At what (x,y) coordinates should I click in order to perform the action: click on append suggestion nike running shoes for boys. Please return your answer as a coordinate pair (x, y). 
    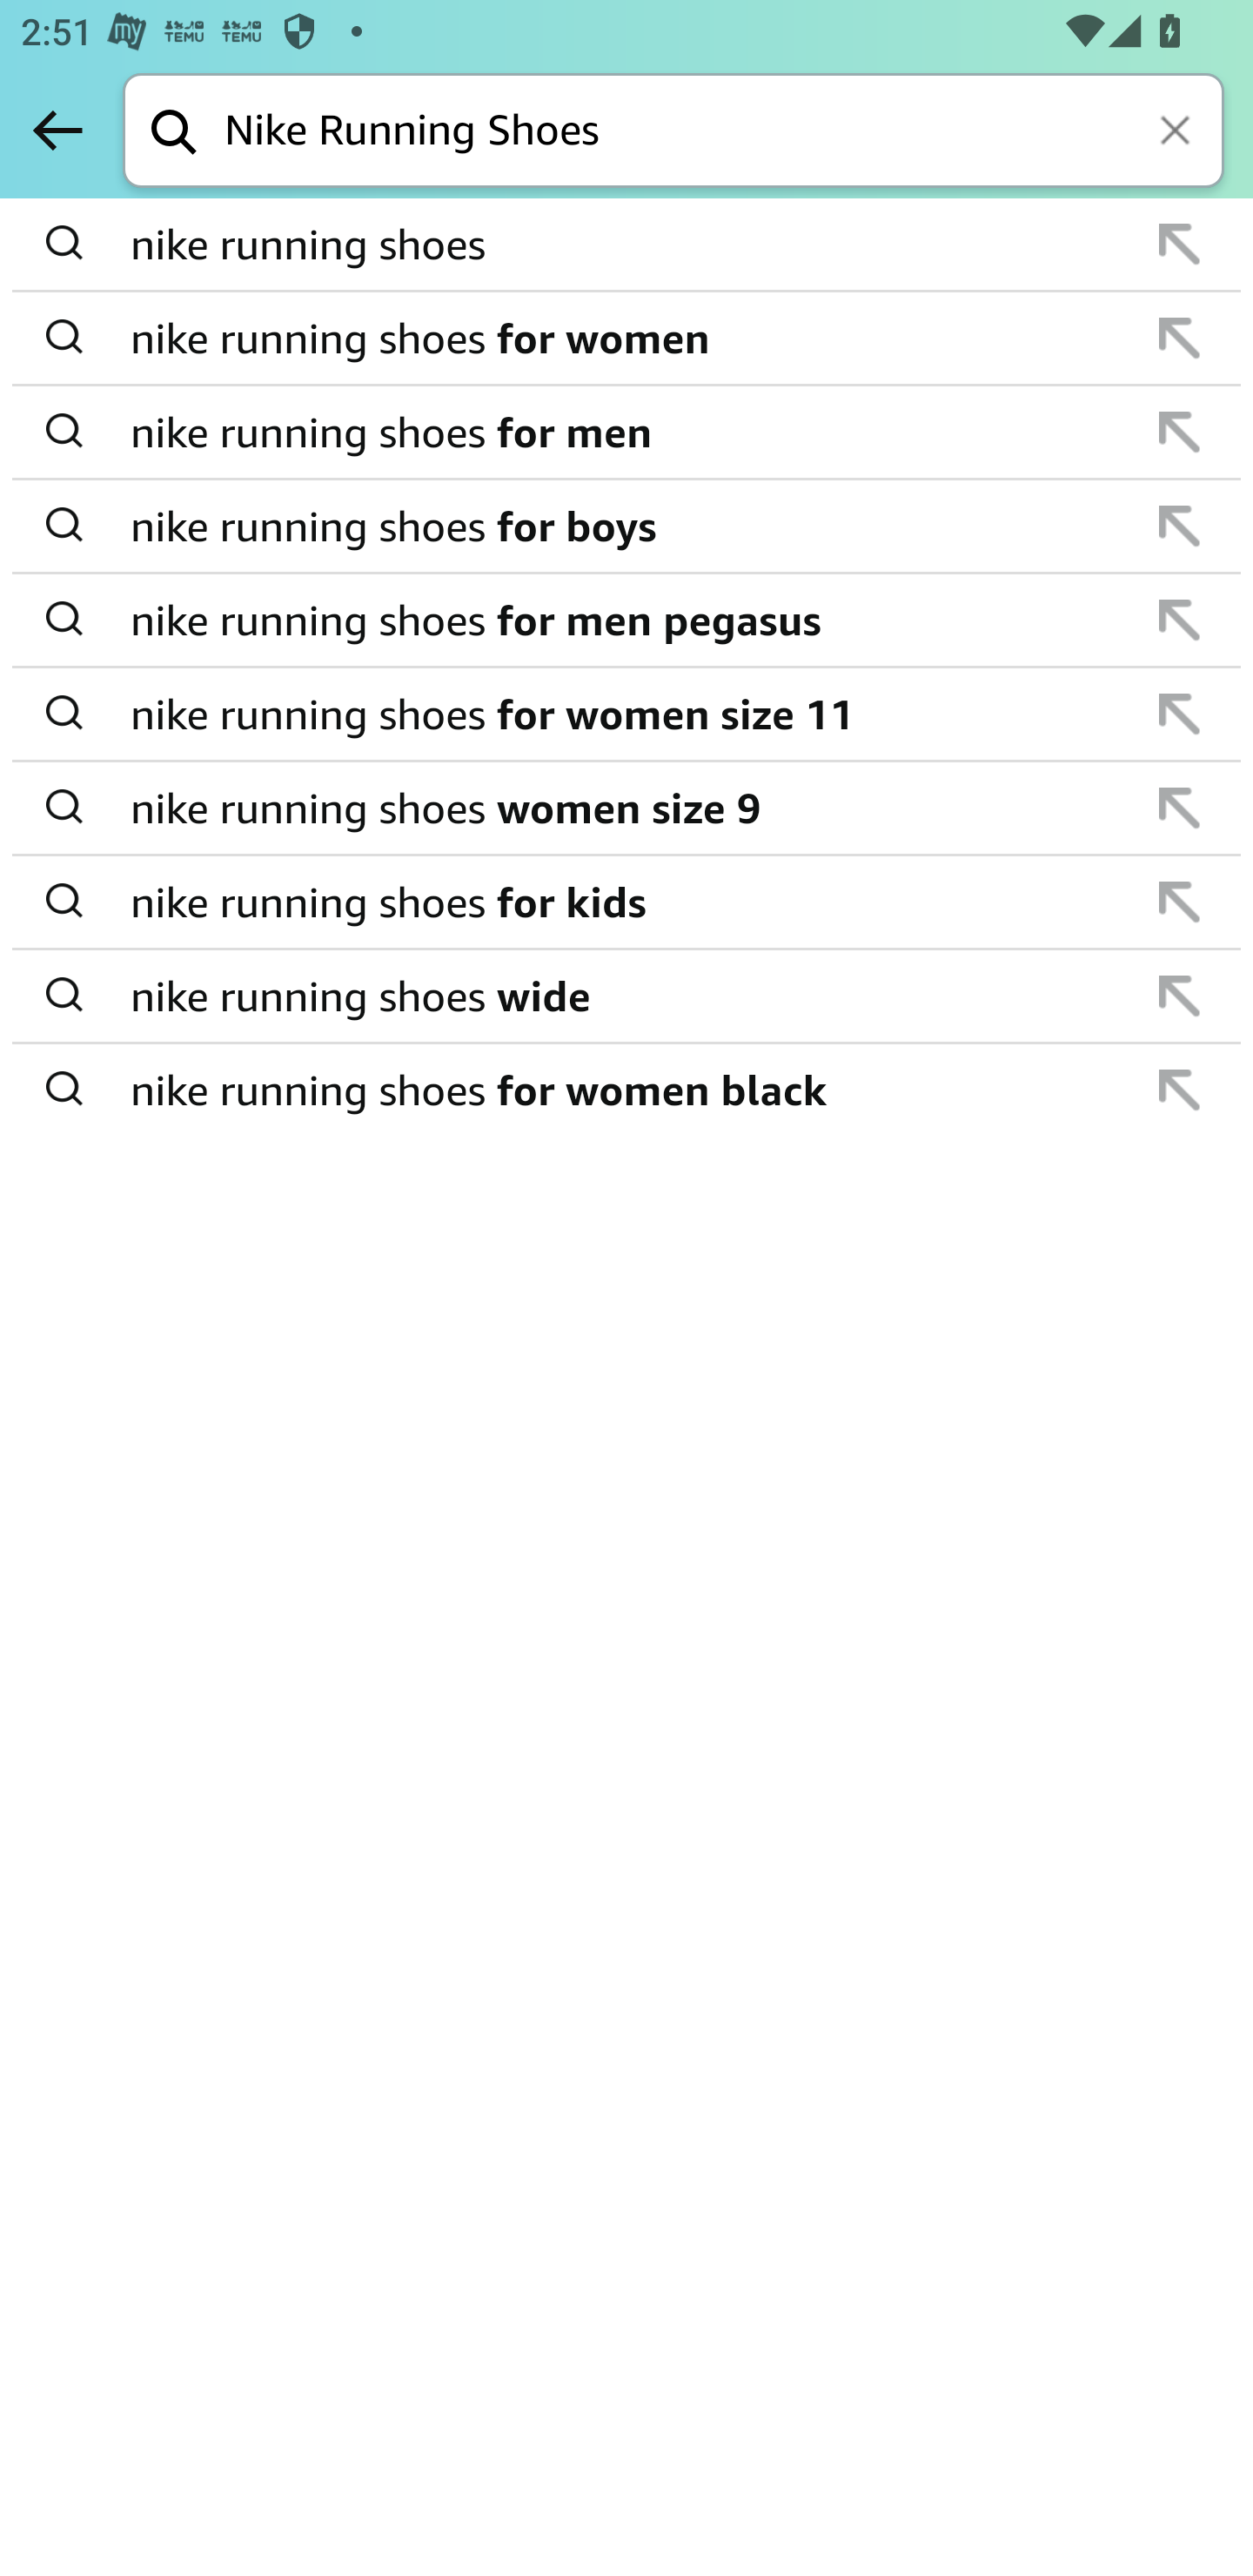
    Looking at the image, I should click on (626, 527).